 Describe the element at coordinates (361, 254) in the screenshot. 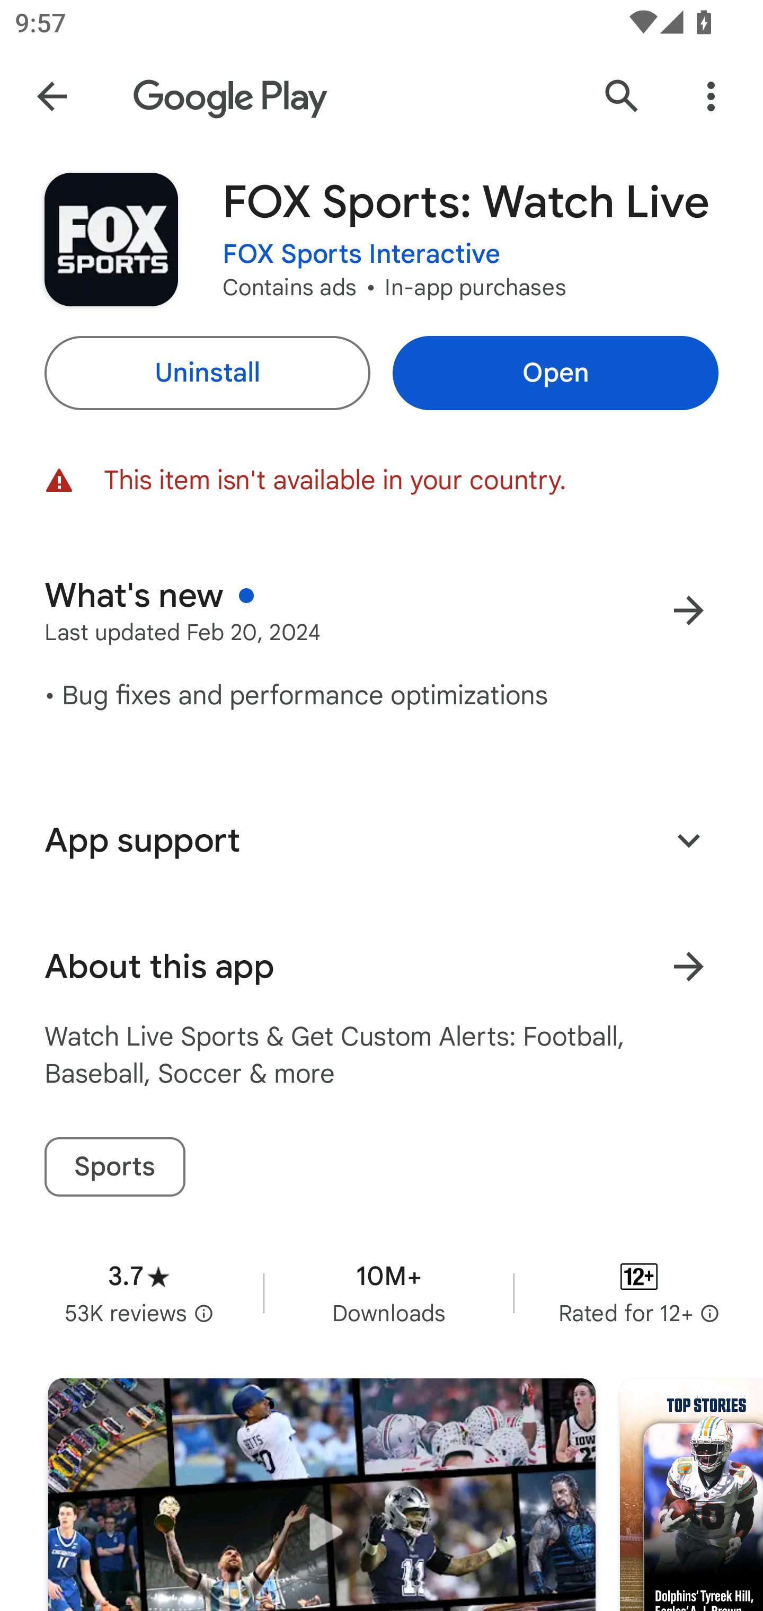

I see `FOX Sports Interactive` at that location.